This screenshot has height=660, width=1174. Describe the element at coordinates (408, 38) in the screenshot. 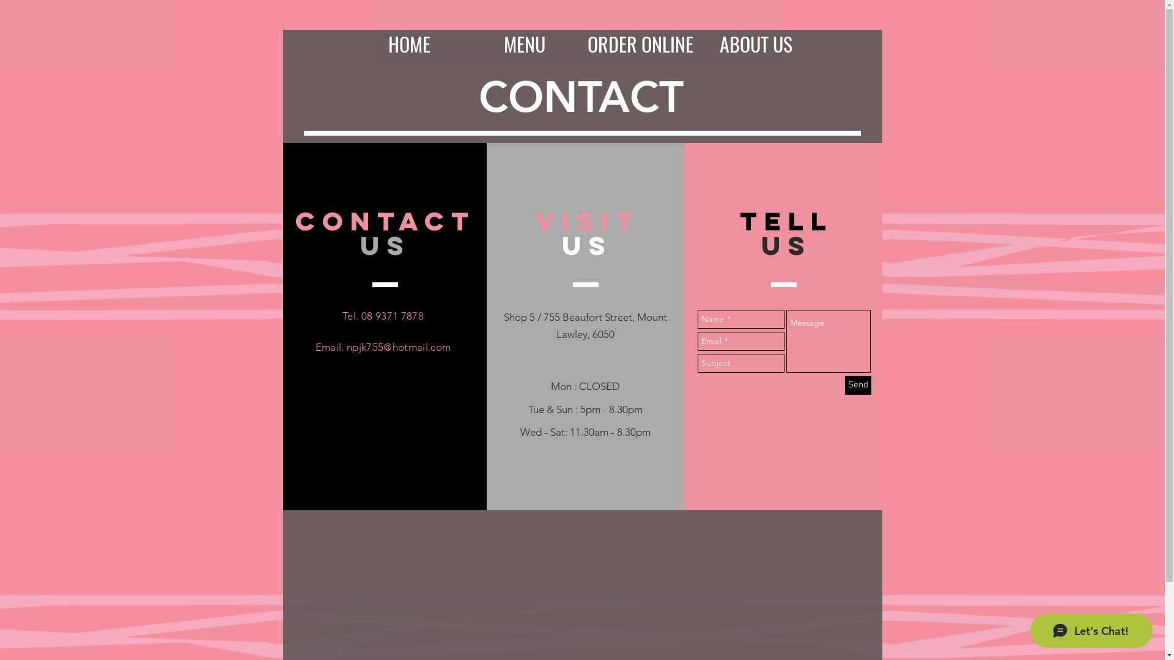

I see `HOME` at that location.